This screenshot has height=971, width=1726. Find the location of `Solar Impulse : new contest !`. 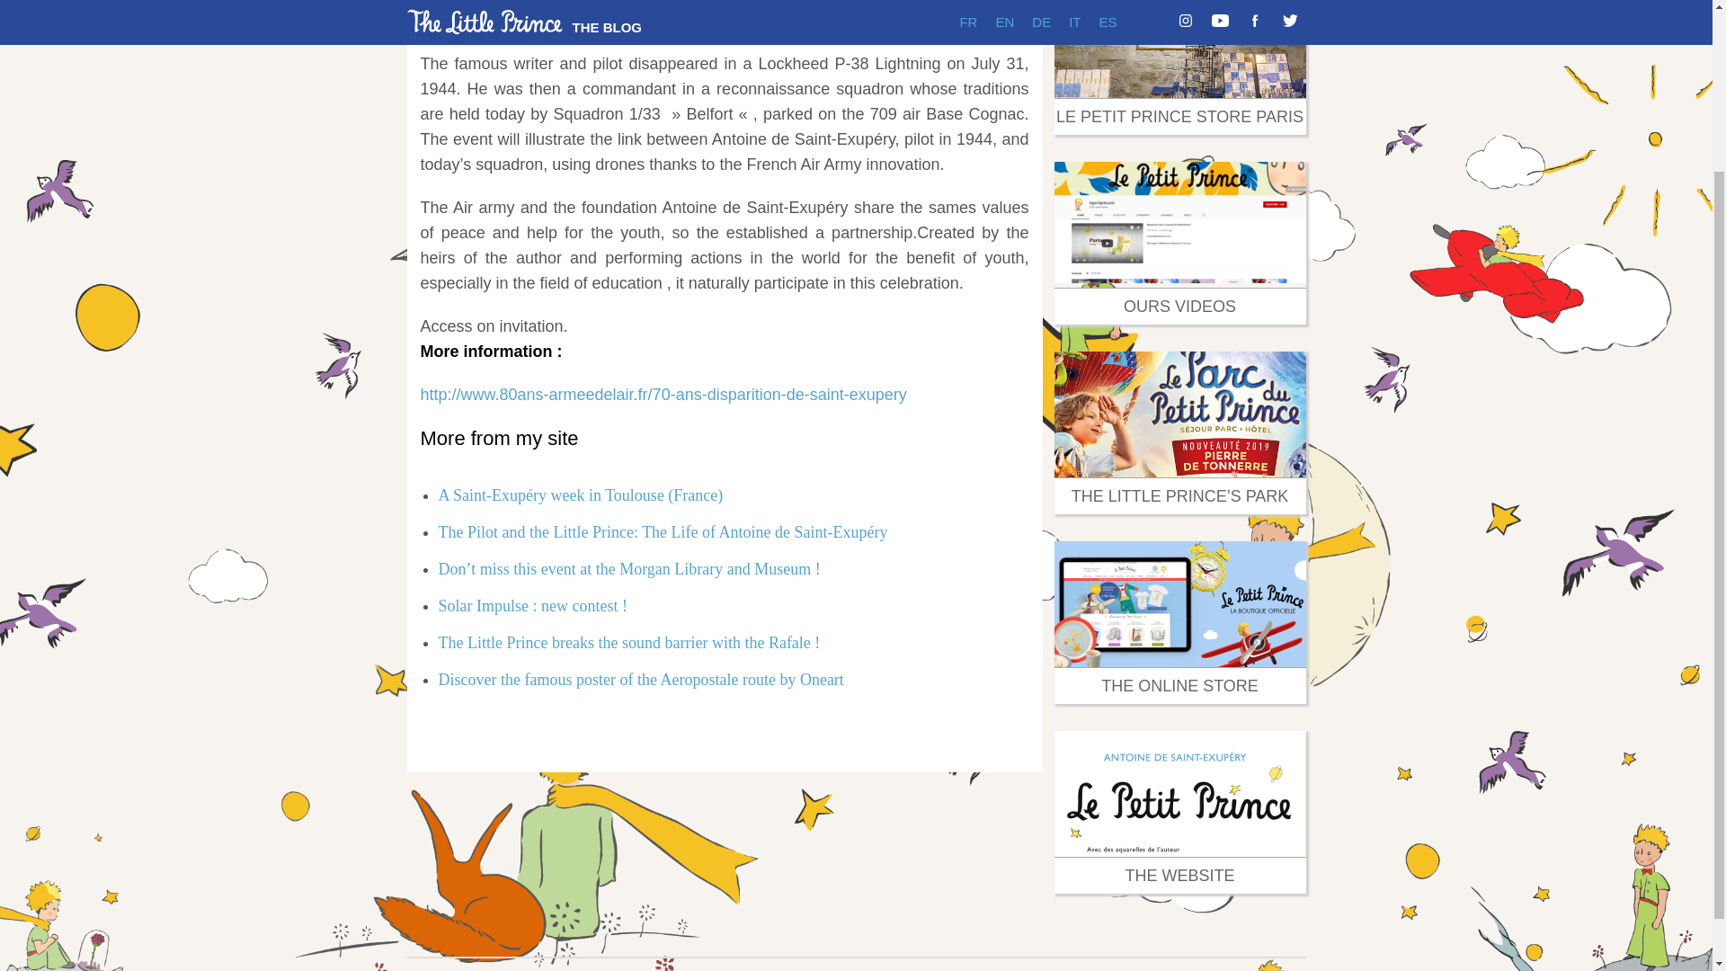

Solar Impulse : new contest ! is located at coordinates (532, 606).